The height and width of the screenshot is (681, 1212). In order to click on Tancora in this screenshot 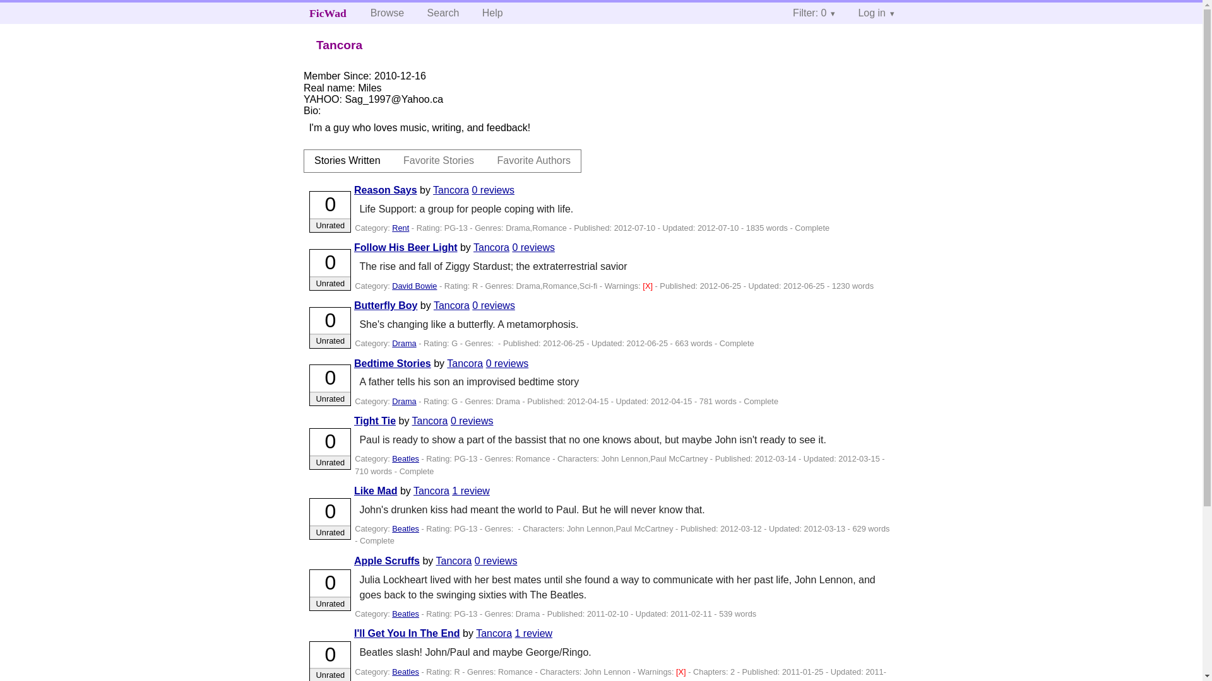, I will do `click(451, 189)`.